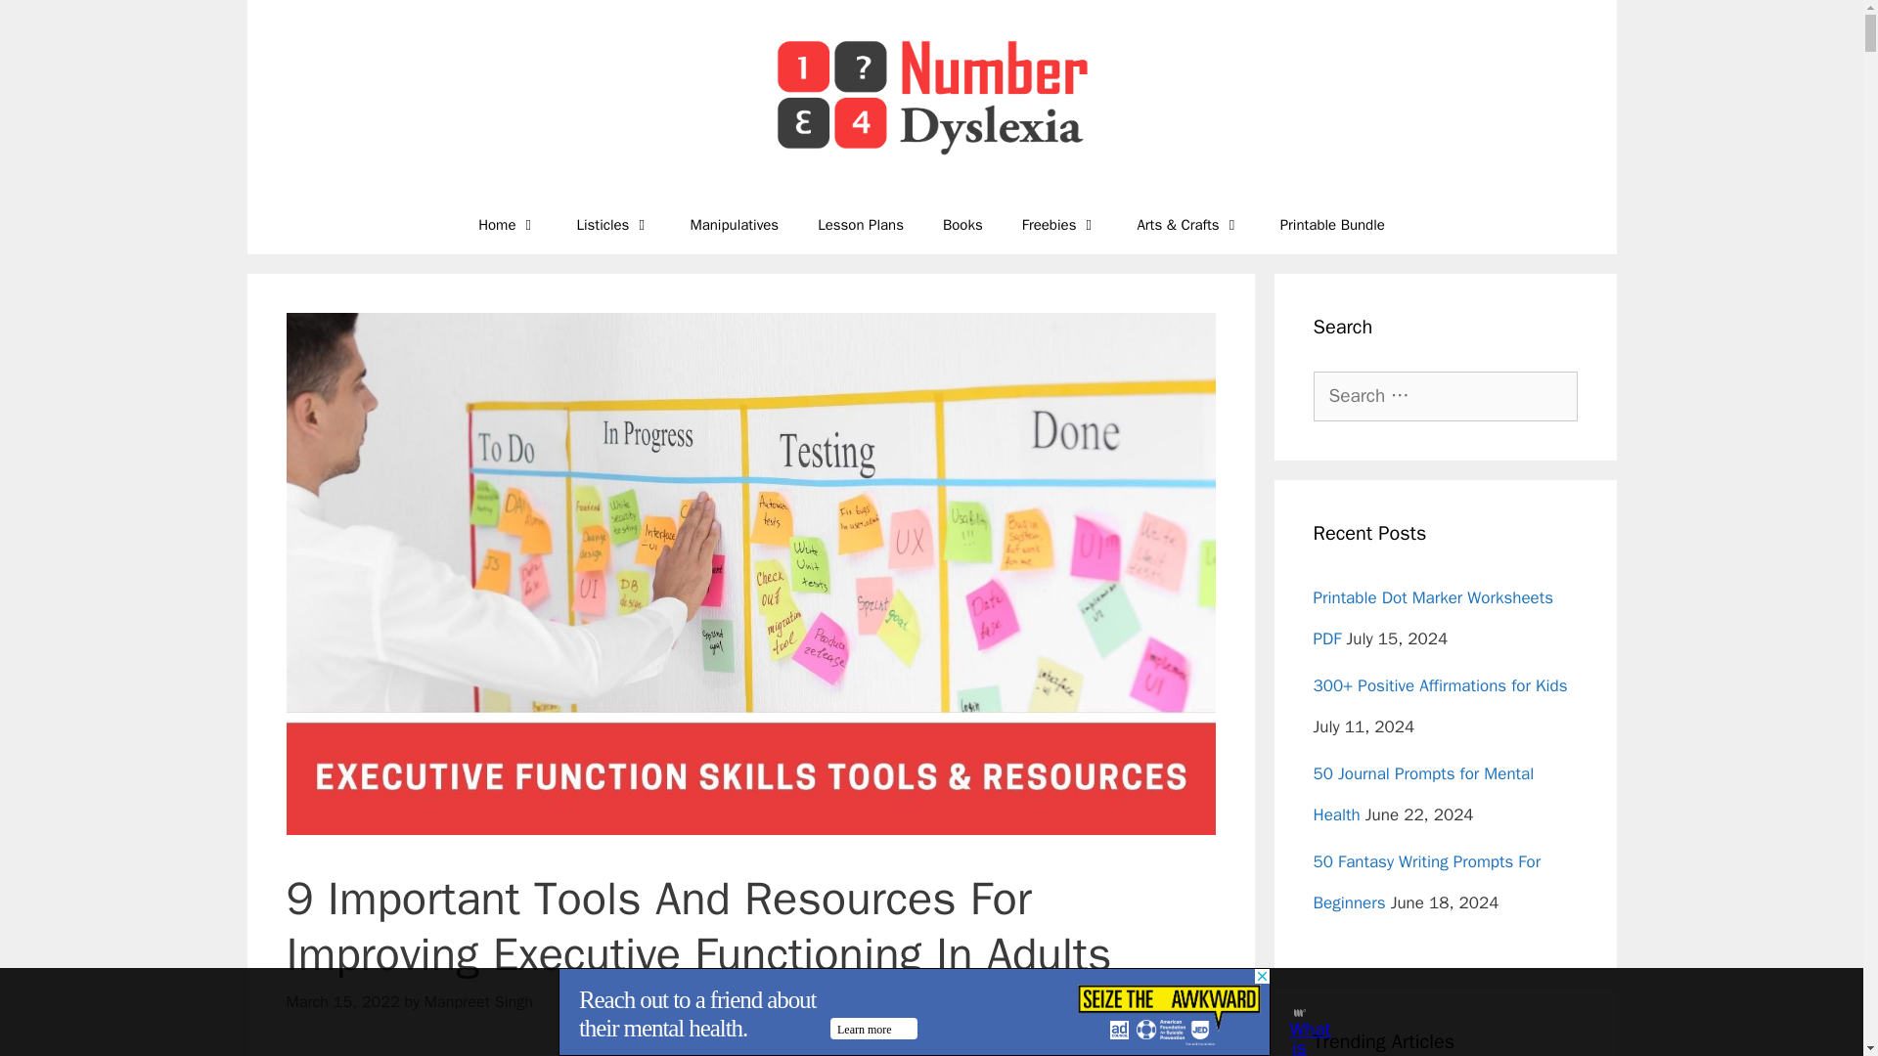  I want to click on Home, so click(507, 225).